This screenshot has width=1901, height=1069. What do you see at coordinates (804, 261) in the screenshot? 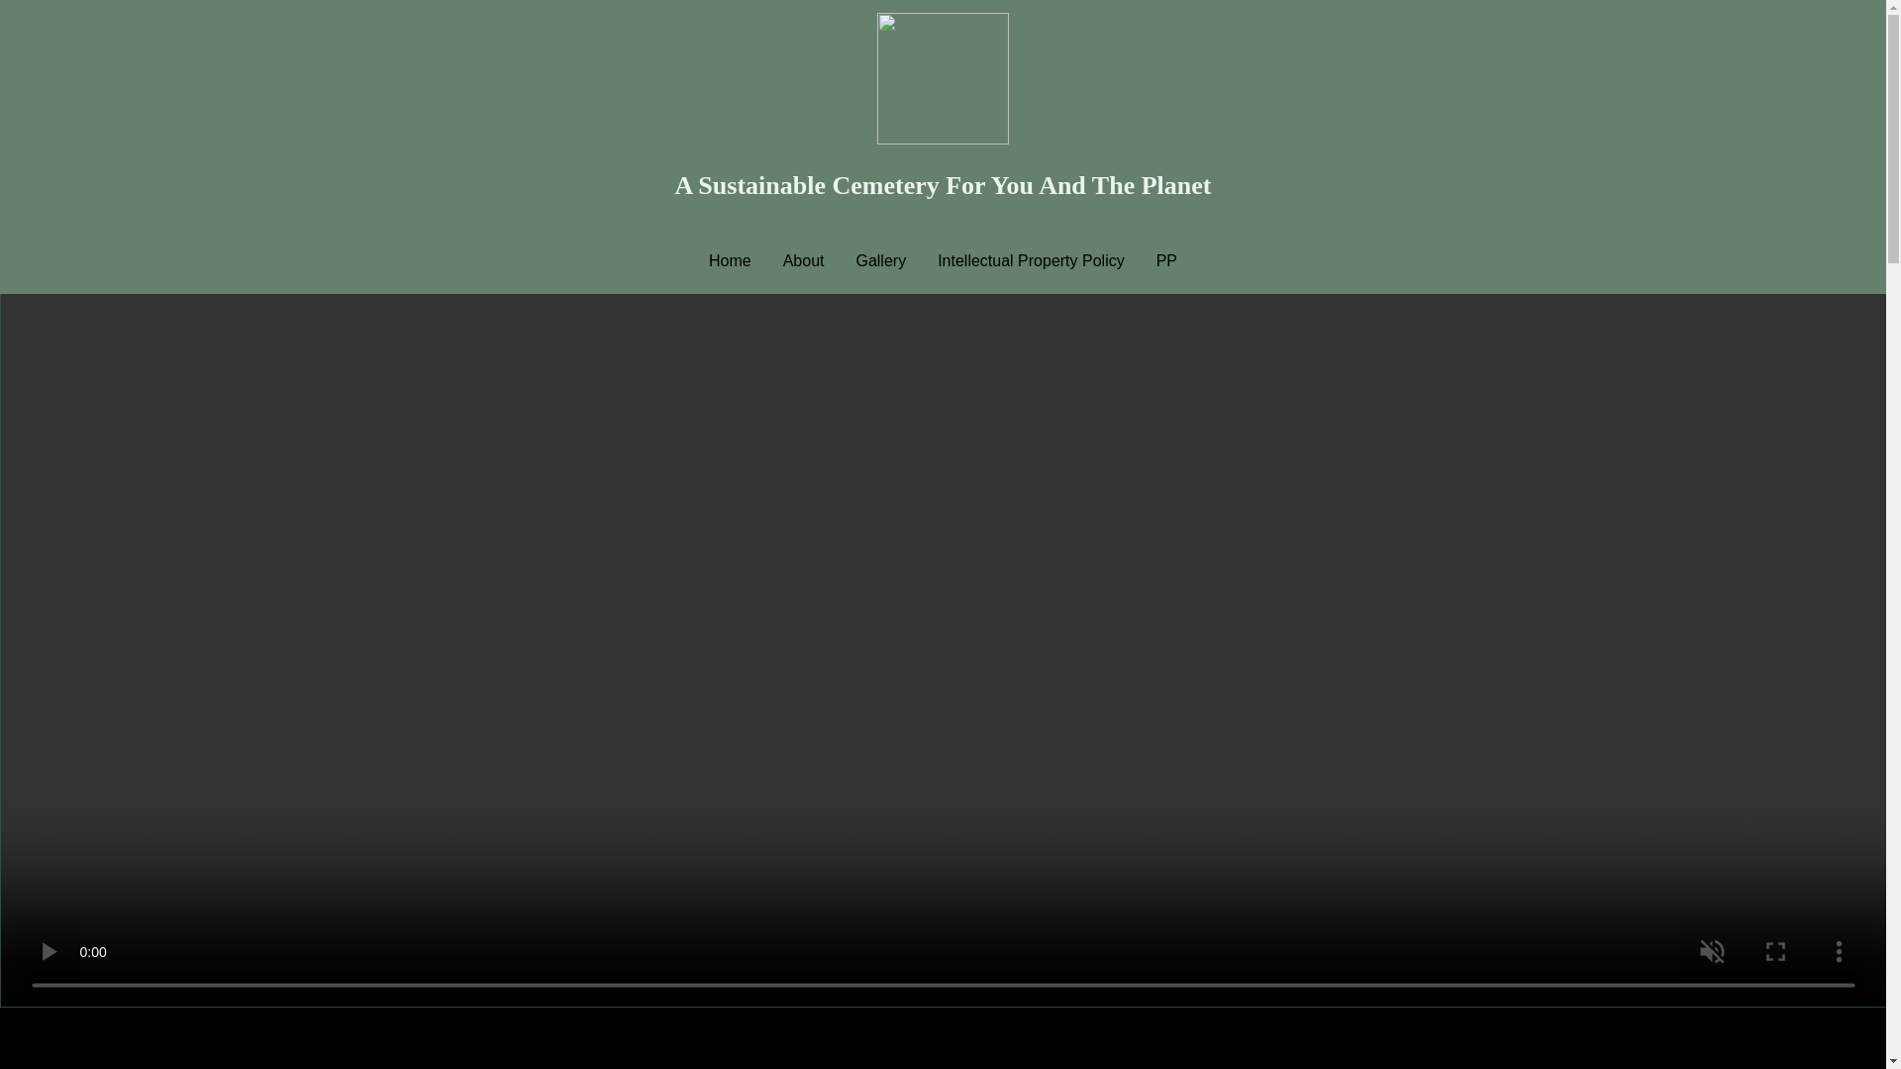
I see `About` at bounding box center [804, 261].